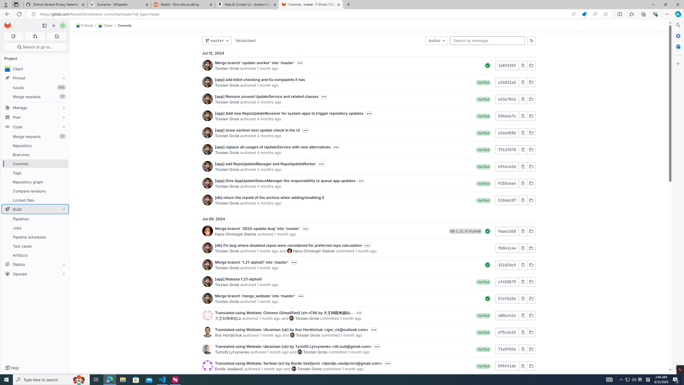 This screenshot has width=684, height=385. I want to click on Client, so click(35, 68).